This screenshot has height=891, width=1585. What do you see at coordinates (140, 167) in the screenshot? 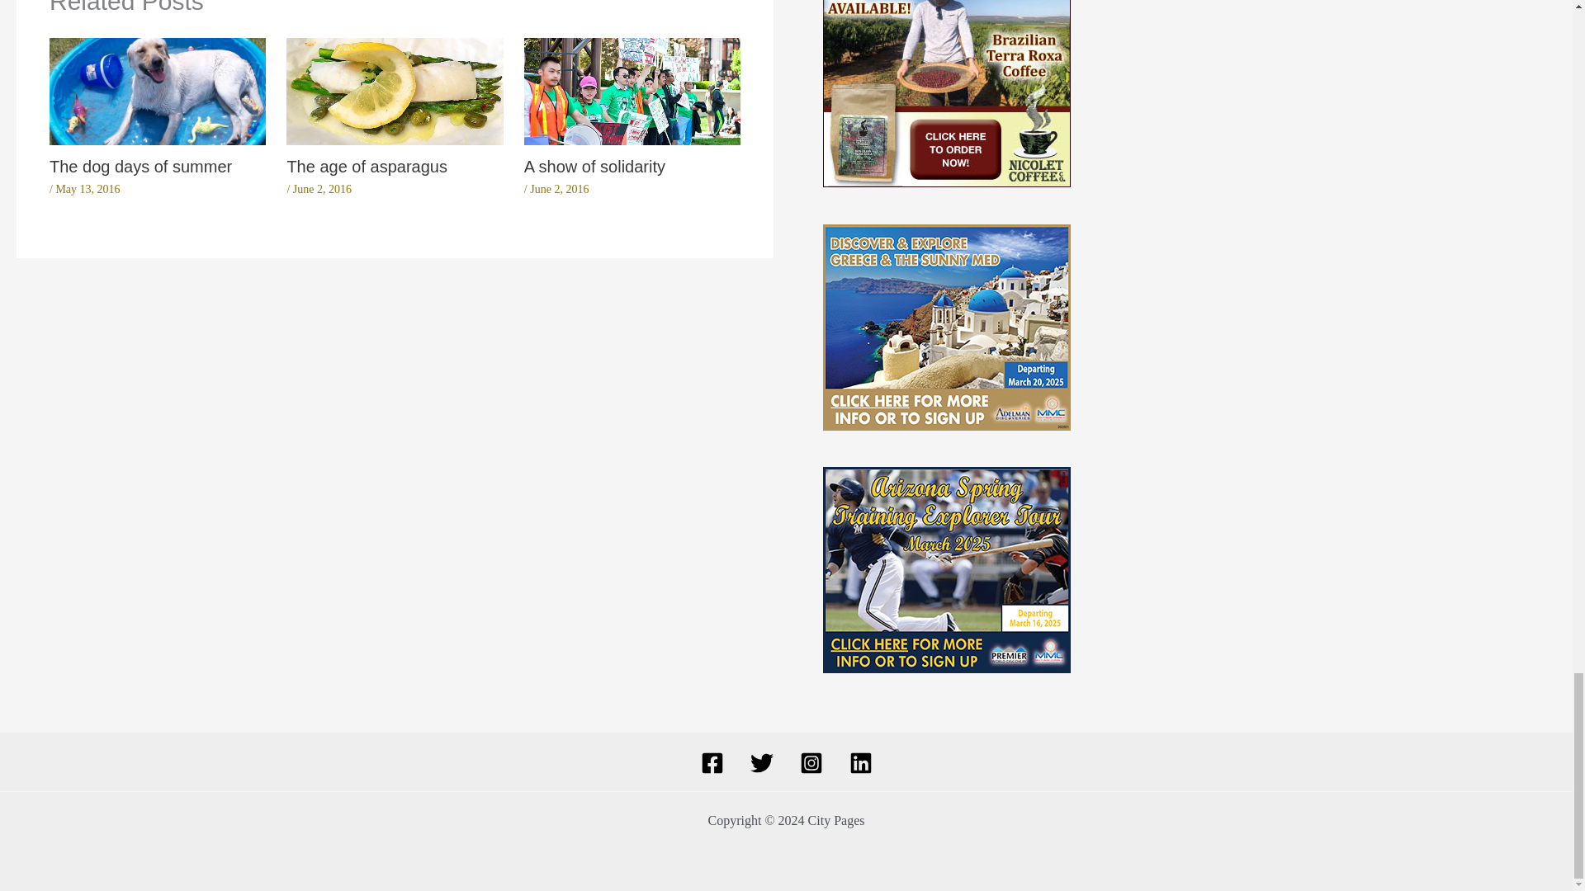
I see `The dog days of summer` at bounding box center [140, 167].